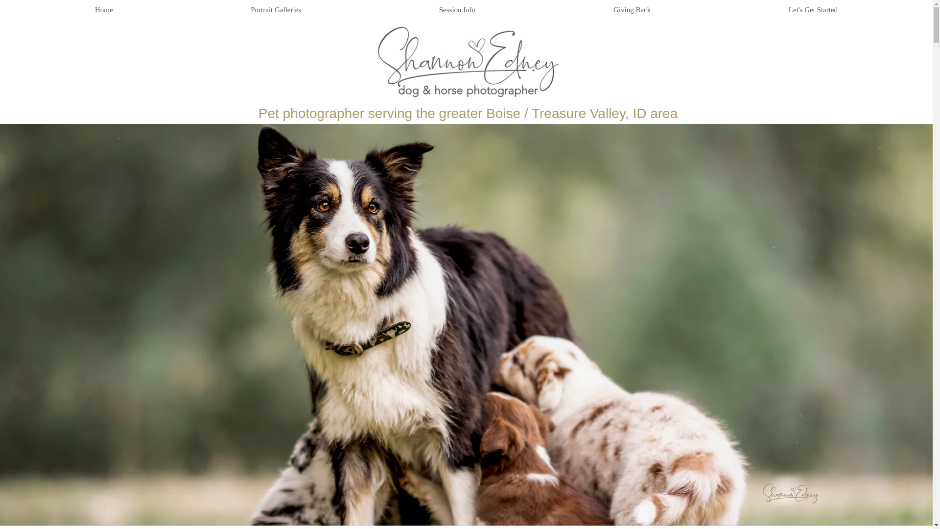 The image size is (940, 529). I want to click on Giving Back, so click(632, 10).